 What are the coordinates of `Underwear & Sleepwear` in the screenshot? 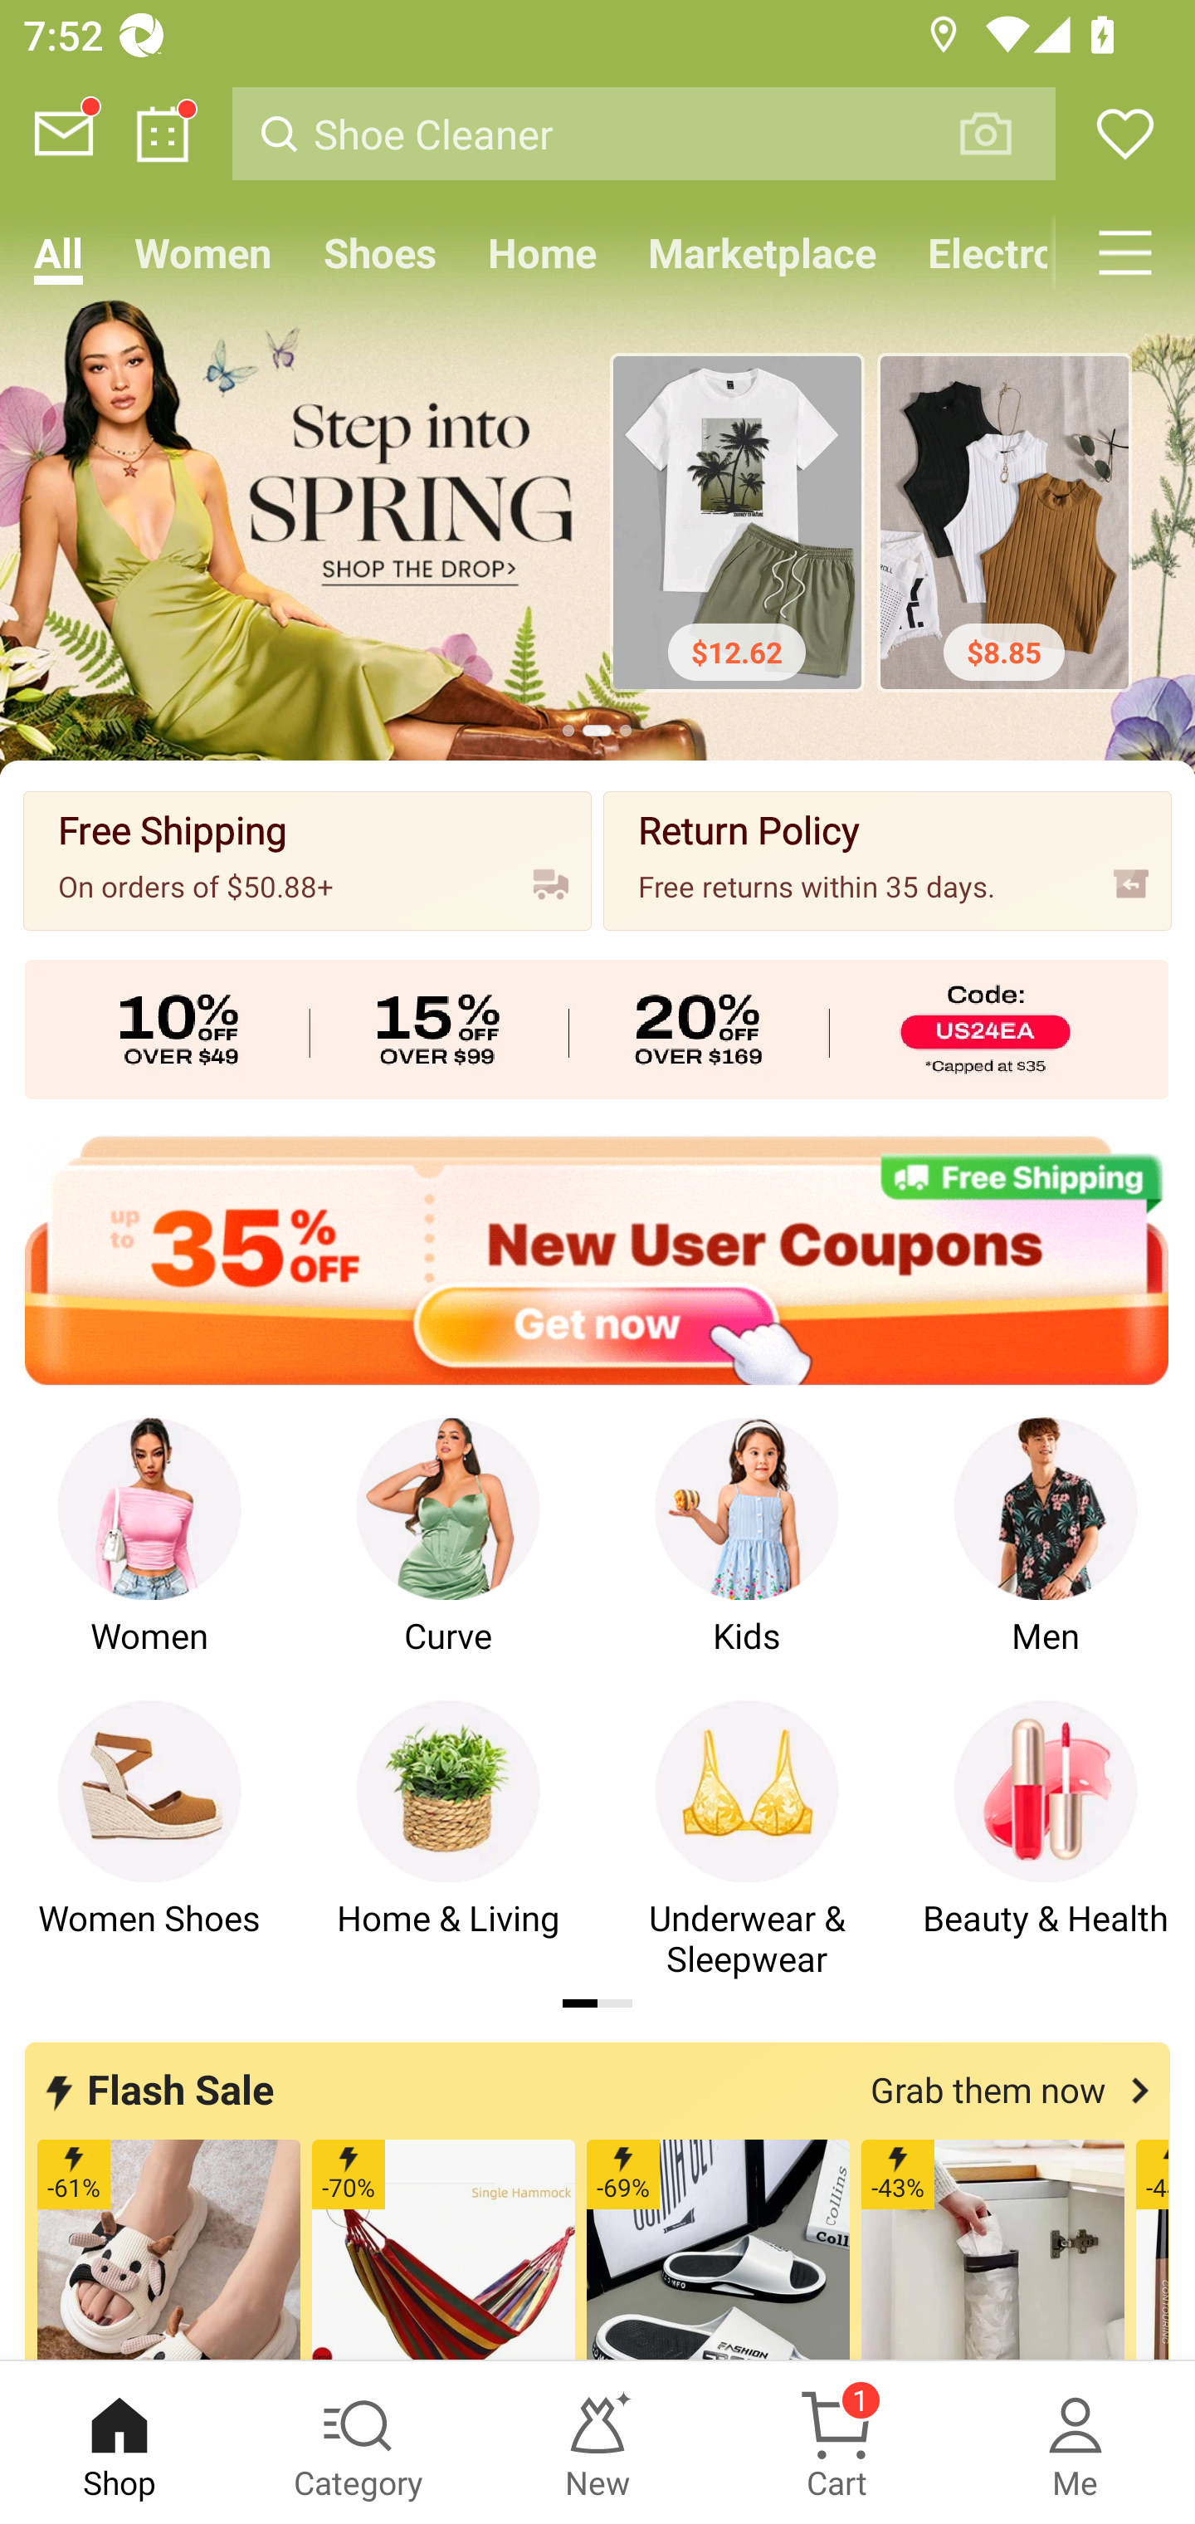 It's located at (747, 1840).